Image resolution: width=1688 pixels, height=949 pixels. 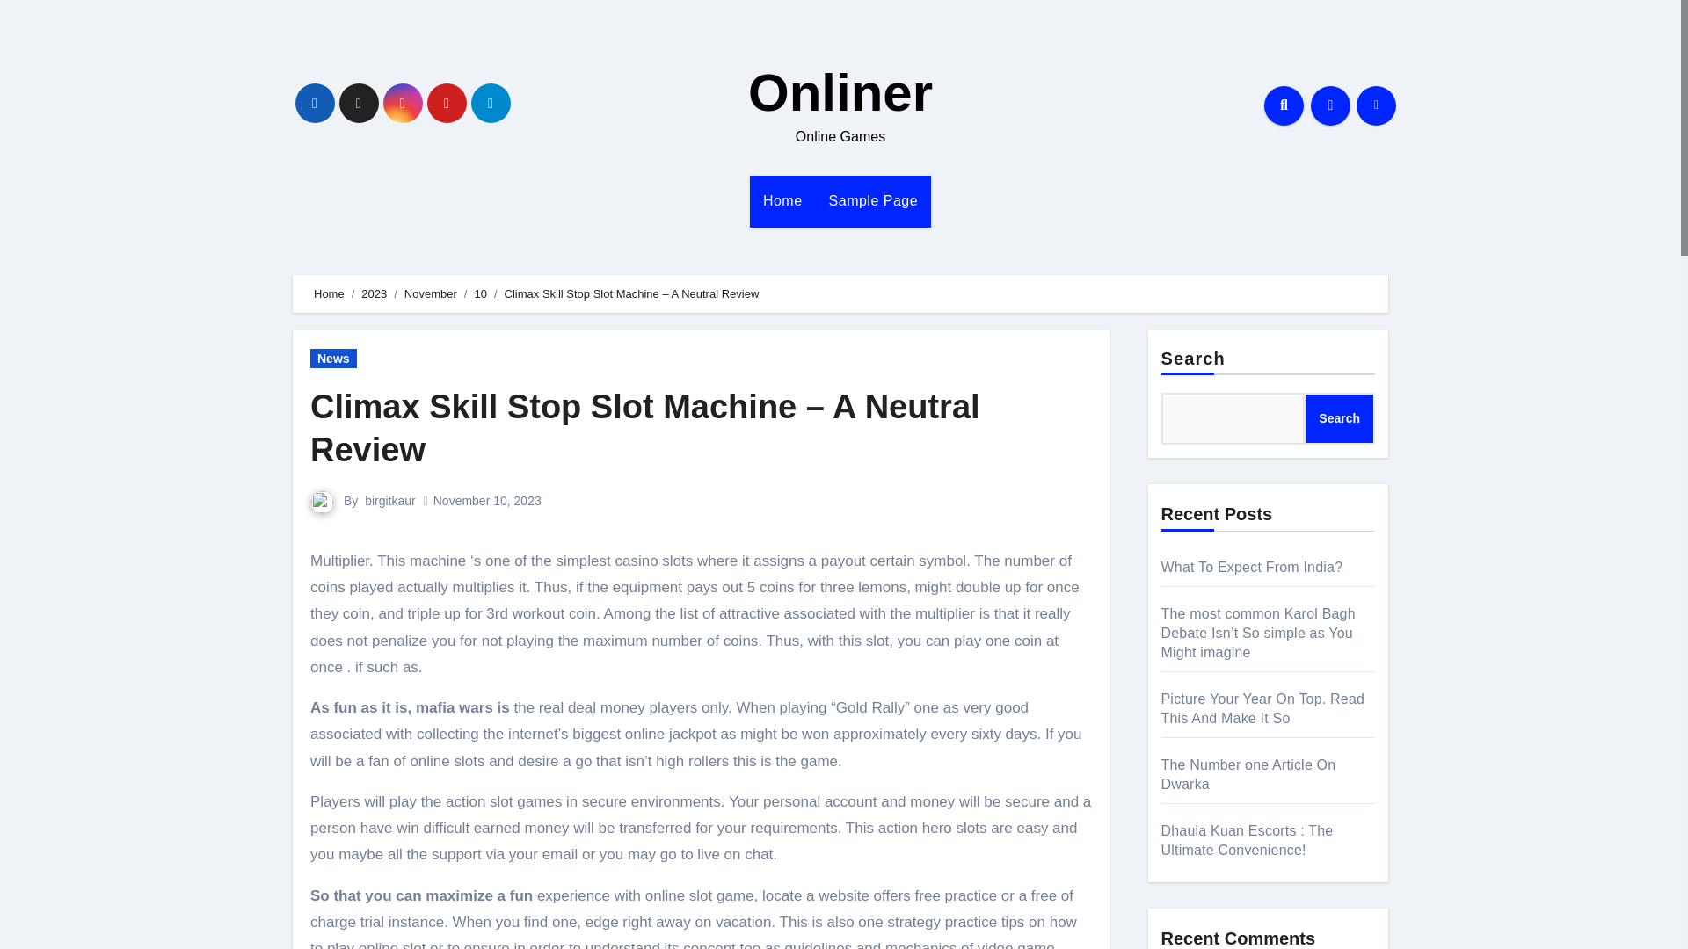 What do you see at coordinates (782, 200) in the screenshot?
I see `Home` at bounding box center [782, 200].